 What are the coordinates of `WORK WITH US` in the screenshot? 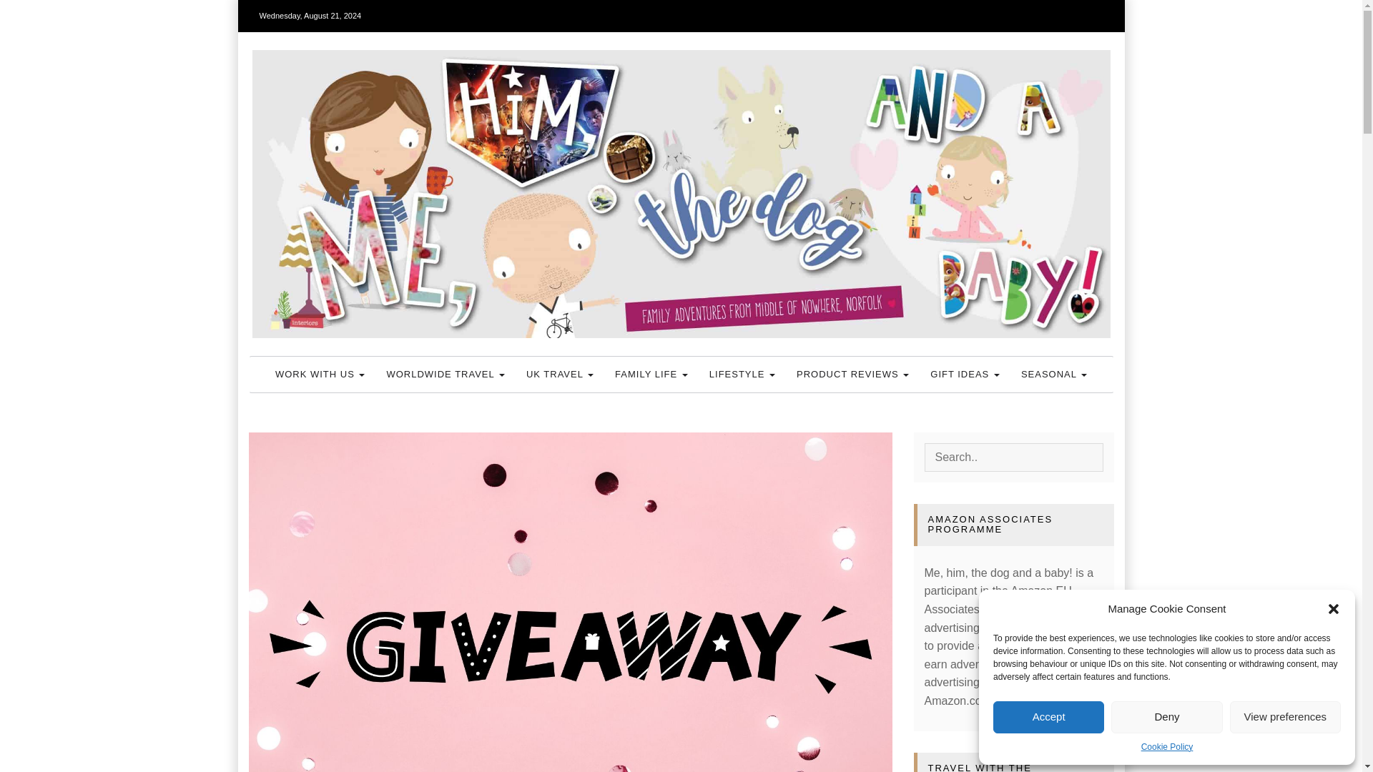 It's located at (320, 374).